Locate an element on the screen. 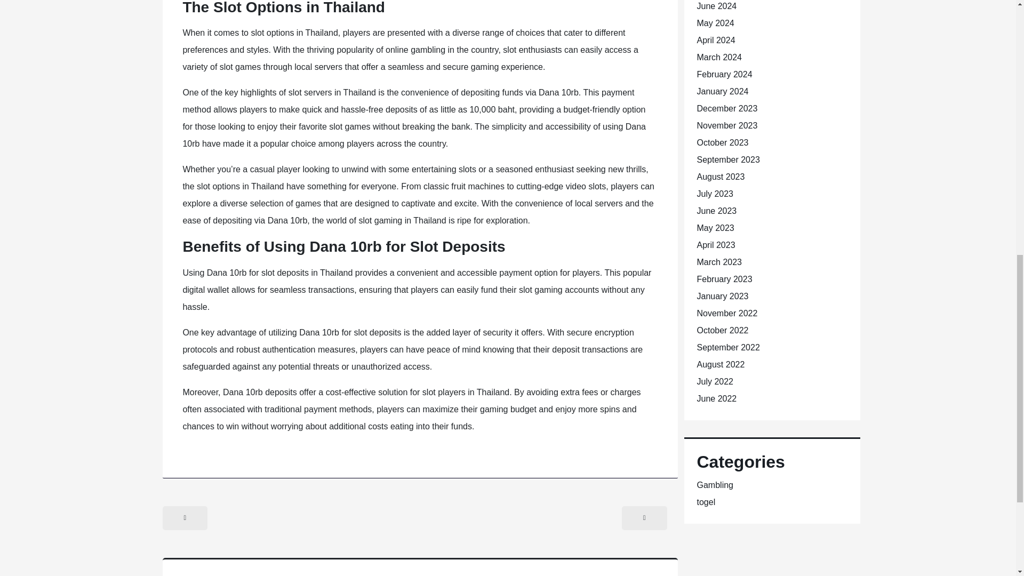 This screenshot has height=576, width=1024. September 2023 is located at coordinates (727, 159).